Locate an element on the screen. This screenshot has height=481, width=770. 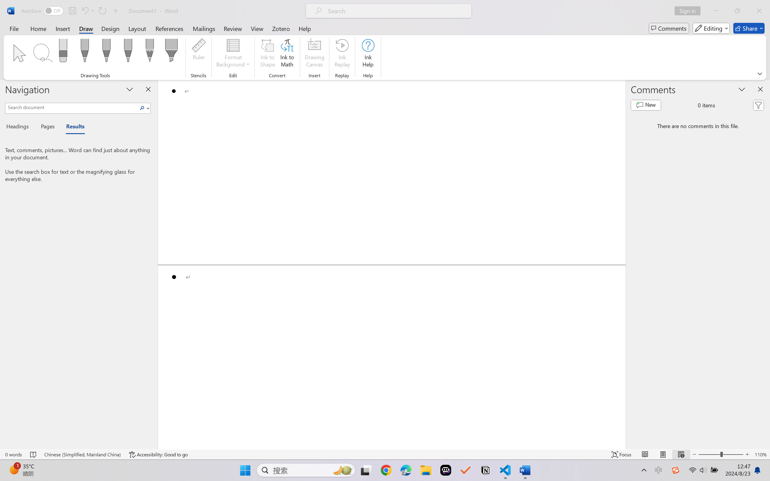
Ink Replay is located at coordinates (342, 54).